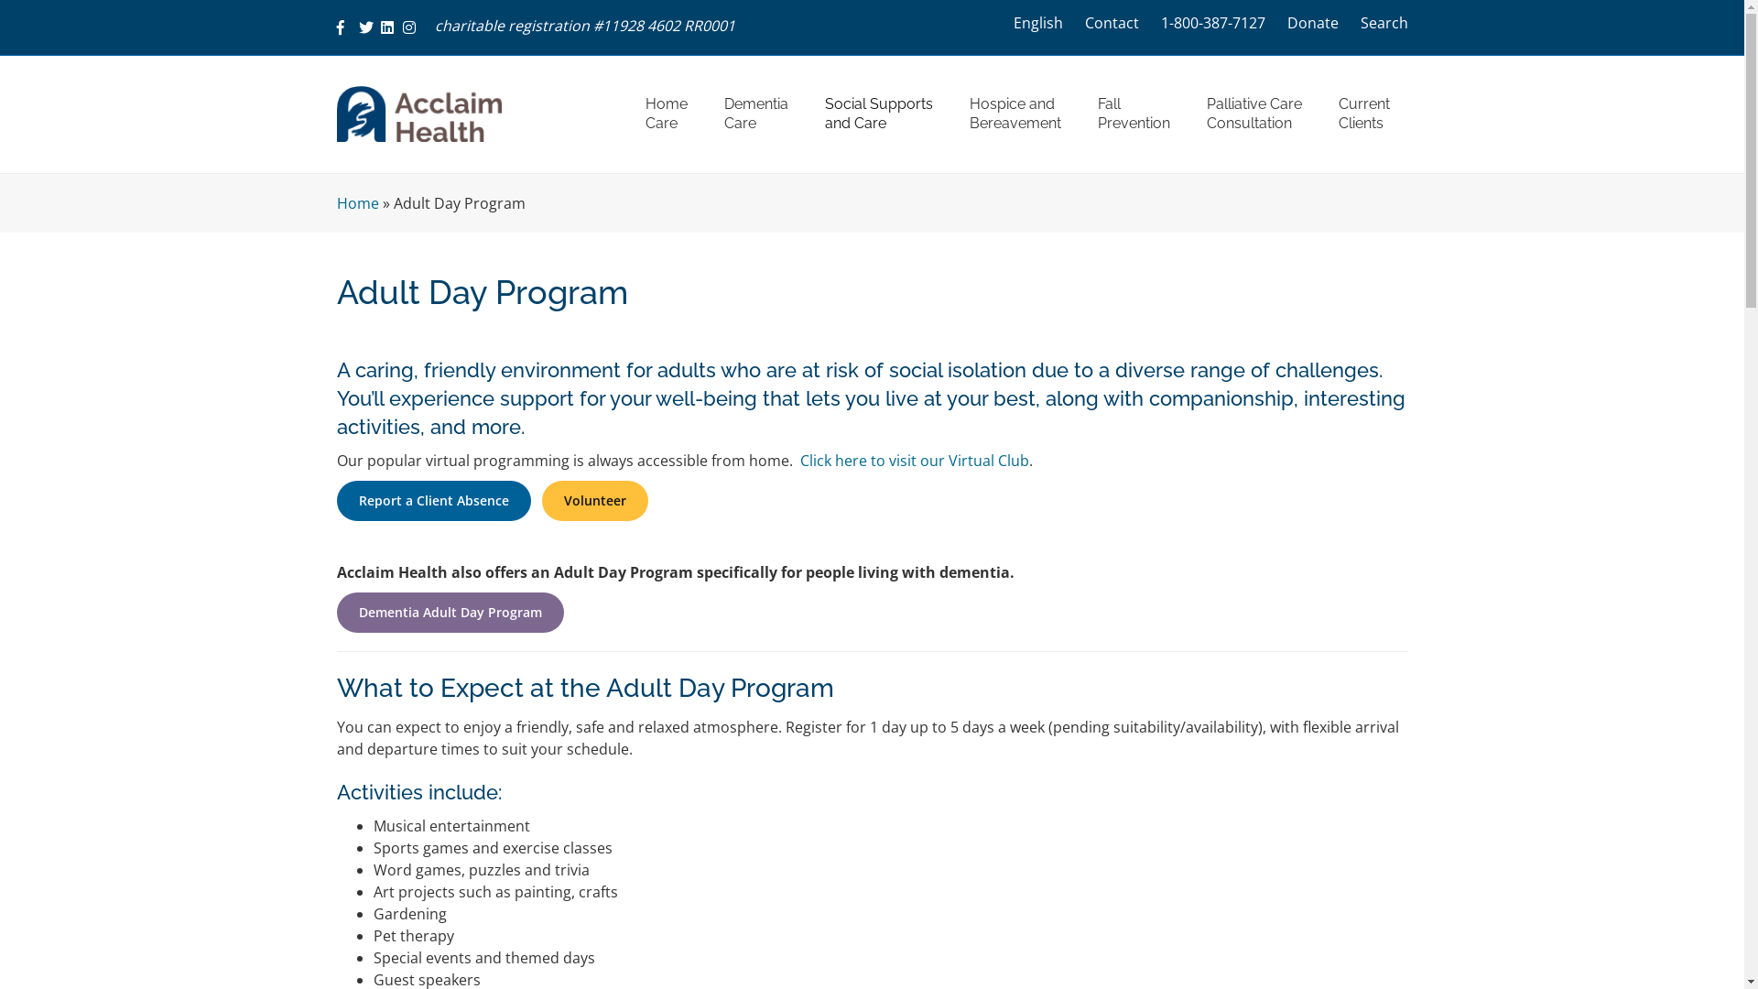 The width and height of the screenshot is (1758, 989). What do you see at coordinates (1254, 114) in the screenshot?
I see `Palliative Care
Consultation` at bounding box center [1254, 114].